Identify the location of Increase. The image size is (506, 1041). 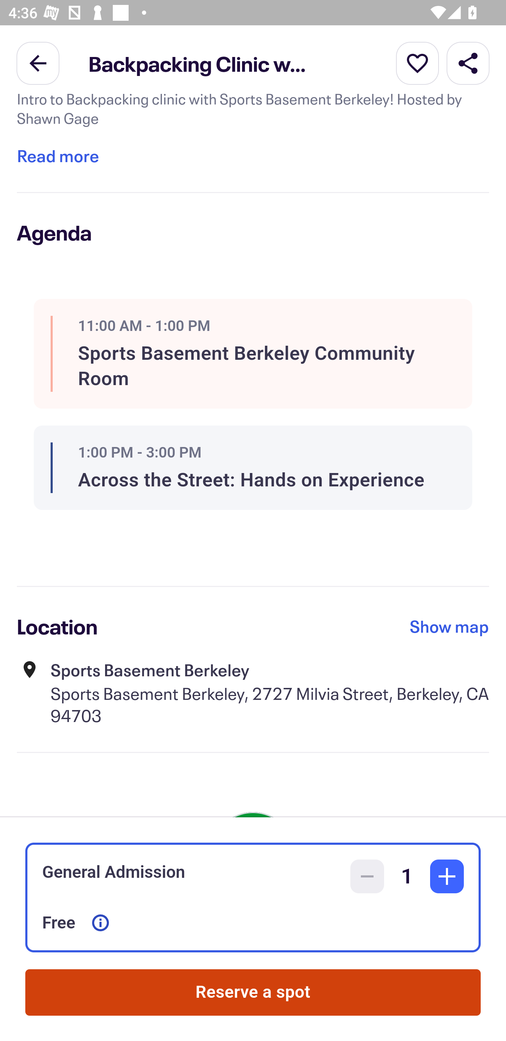
(447, 876).